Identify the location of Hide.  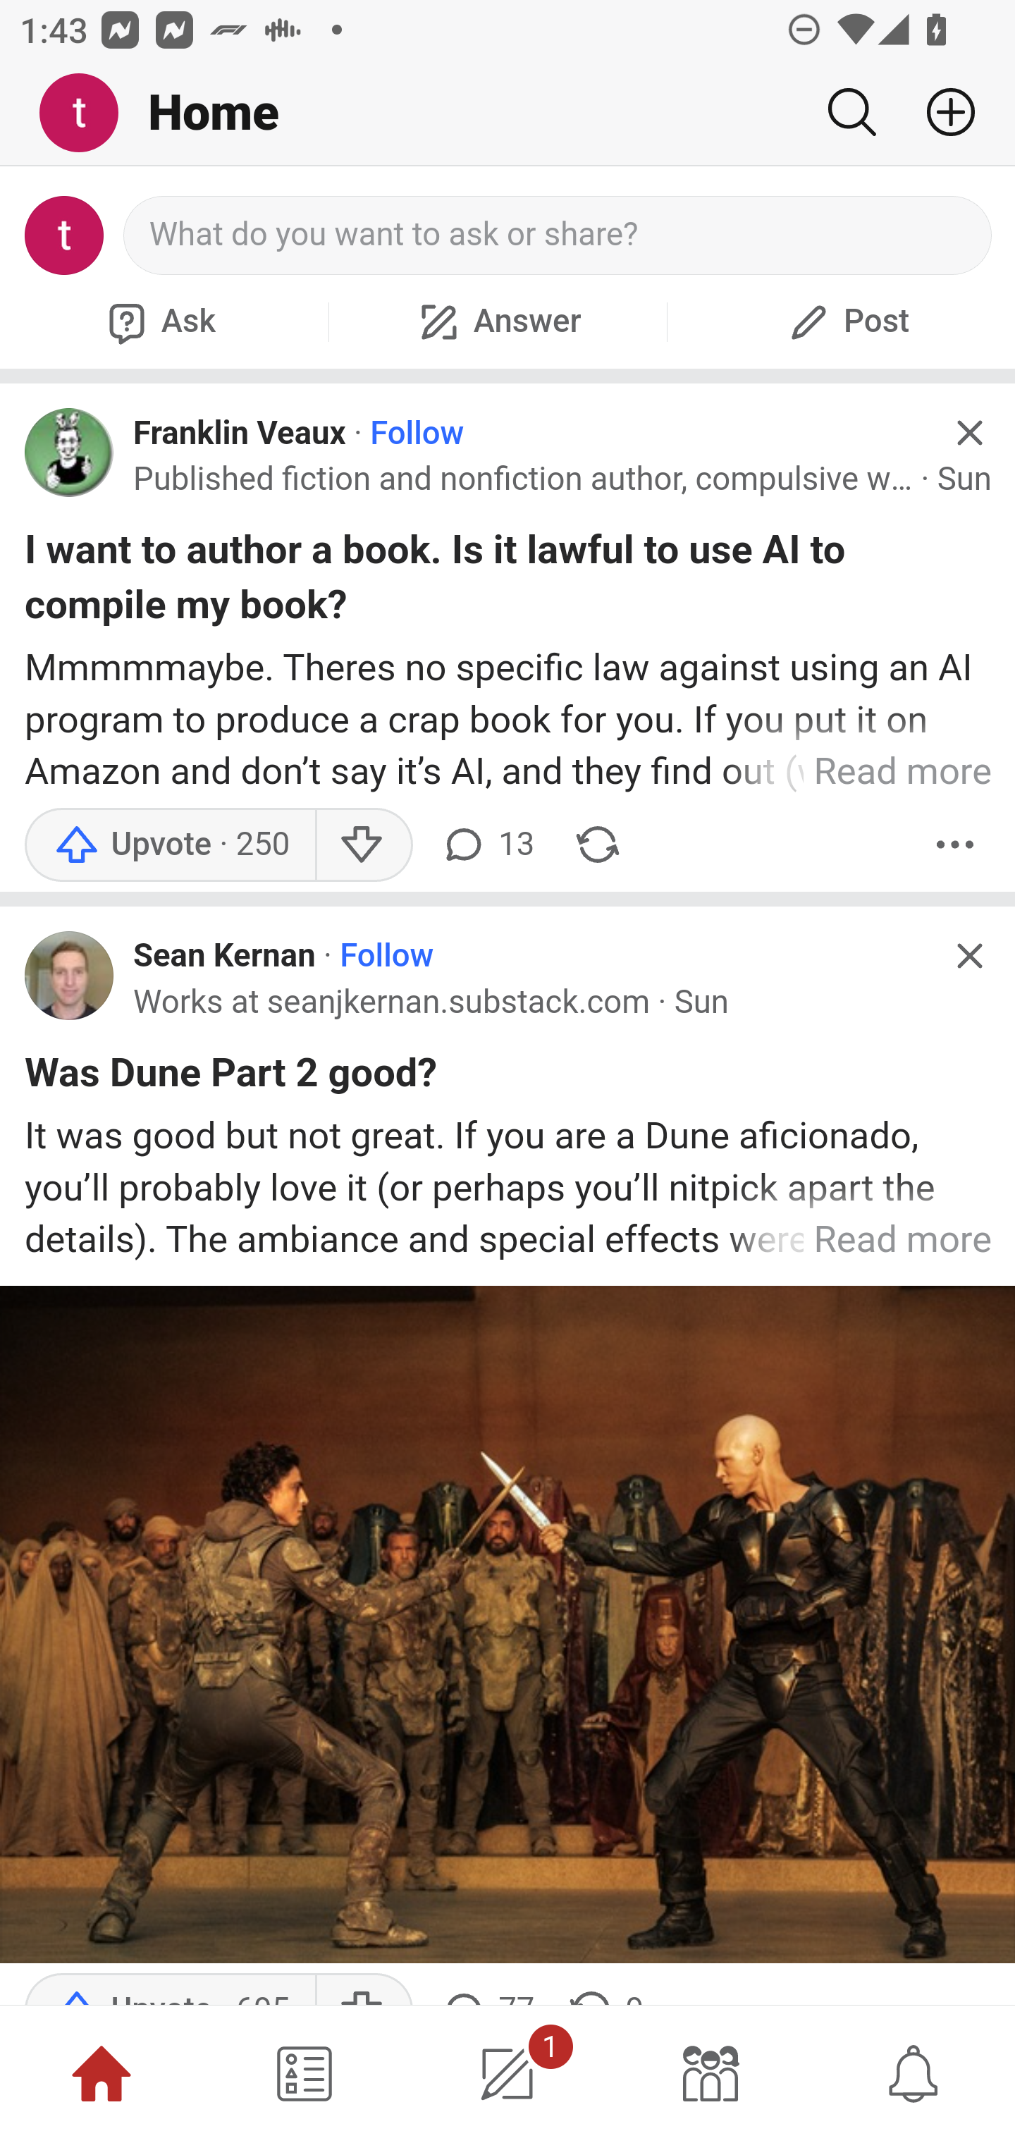
(968, 955).